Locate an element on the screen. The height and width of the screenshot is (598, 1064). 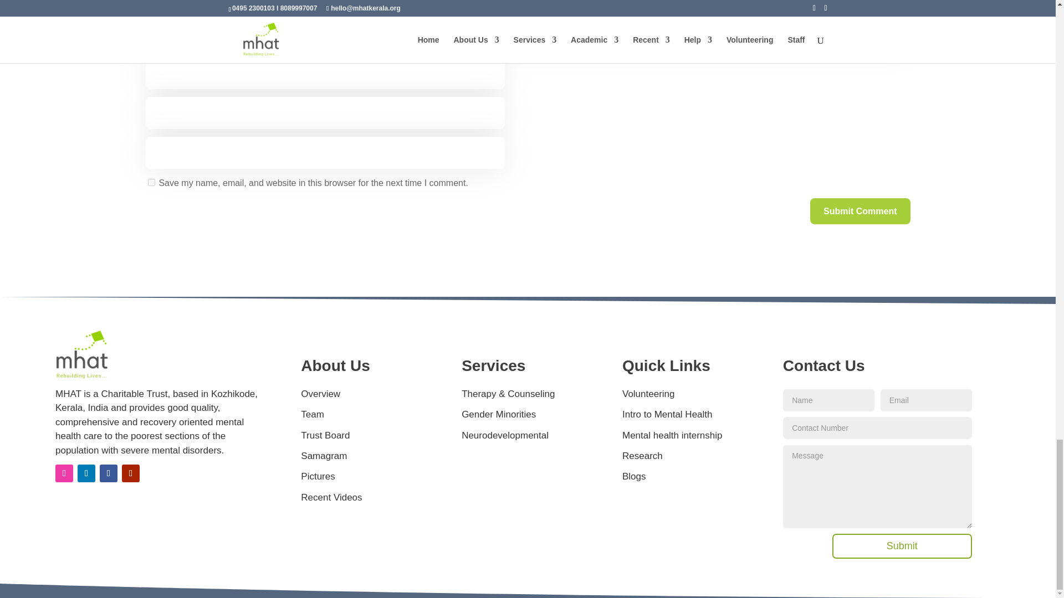
yes is located at coordinates (151, 182).